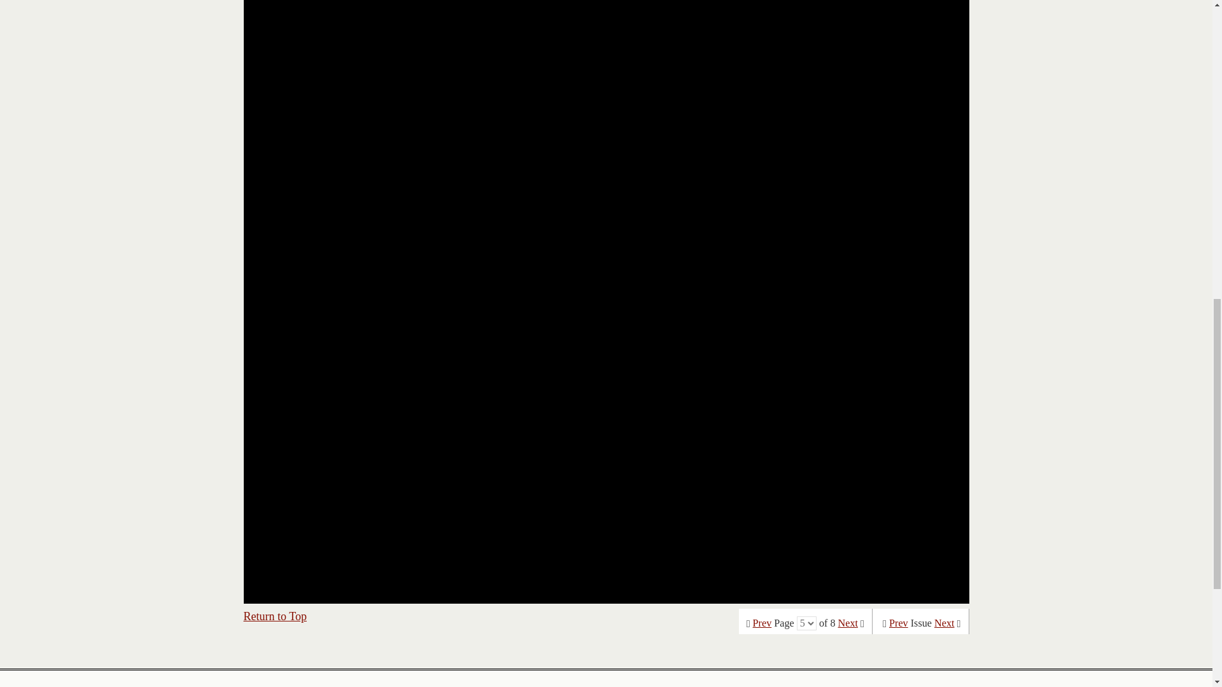 This screenshot has width=1222, height=687. Describe the element at coordinates (945, 623) in the screenshot. I see `Next` at that location.